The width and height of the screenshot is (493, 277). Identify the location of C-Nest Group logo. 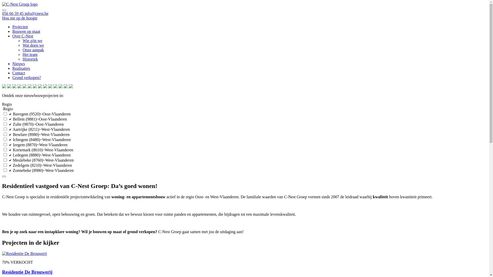
(20, 4).